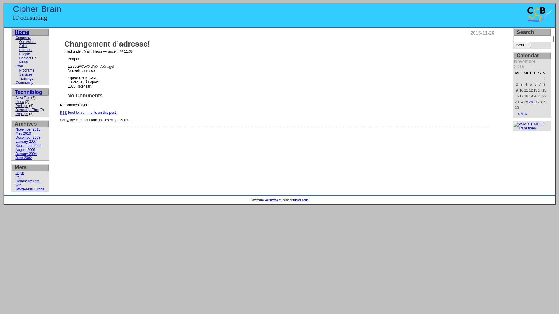 Image resolution: width=559 pixels, height=314 pixels. Describe the element at coordinates (20, 102) in the screenshot. I see `Linux` at that location.